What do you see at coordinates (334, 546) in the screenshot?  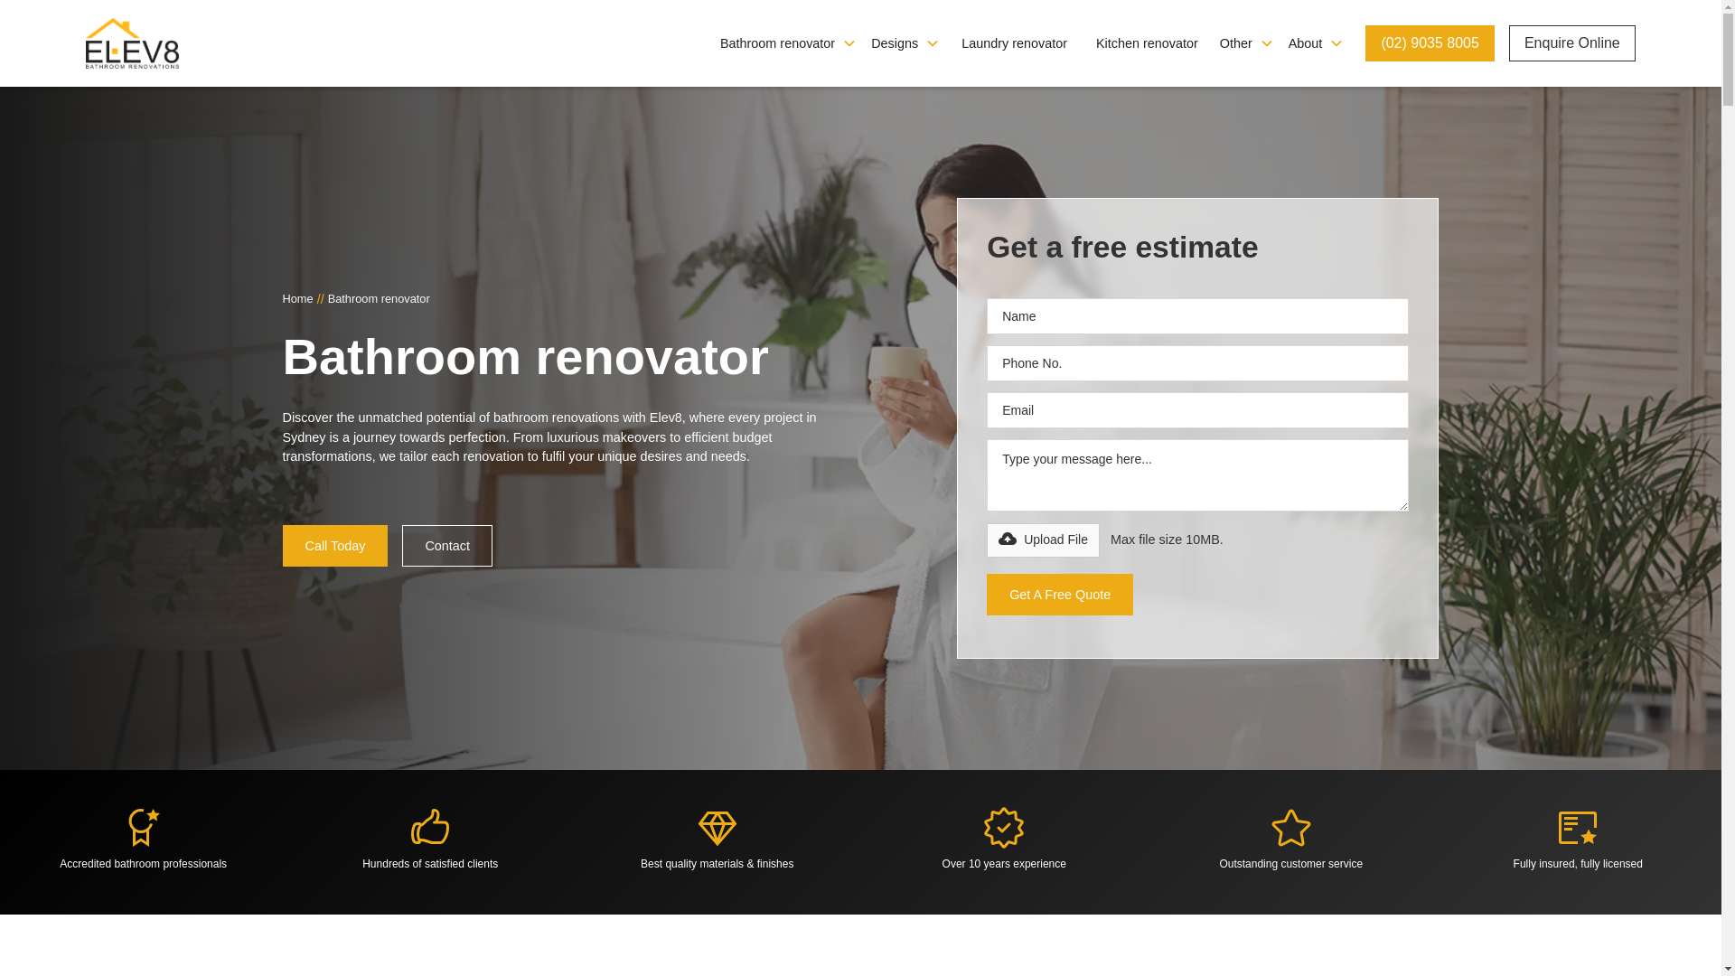 I see `Call Today` at bounding box center [334, 546].